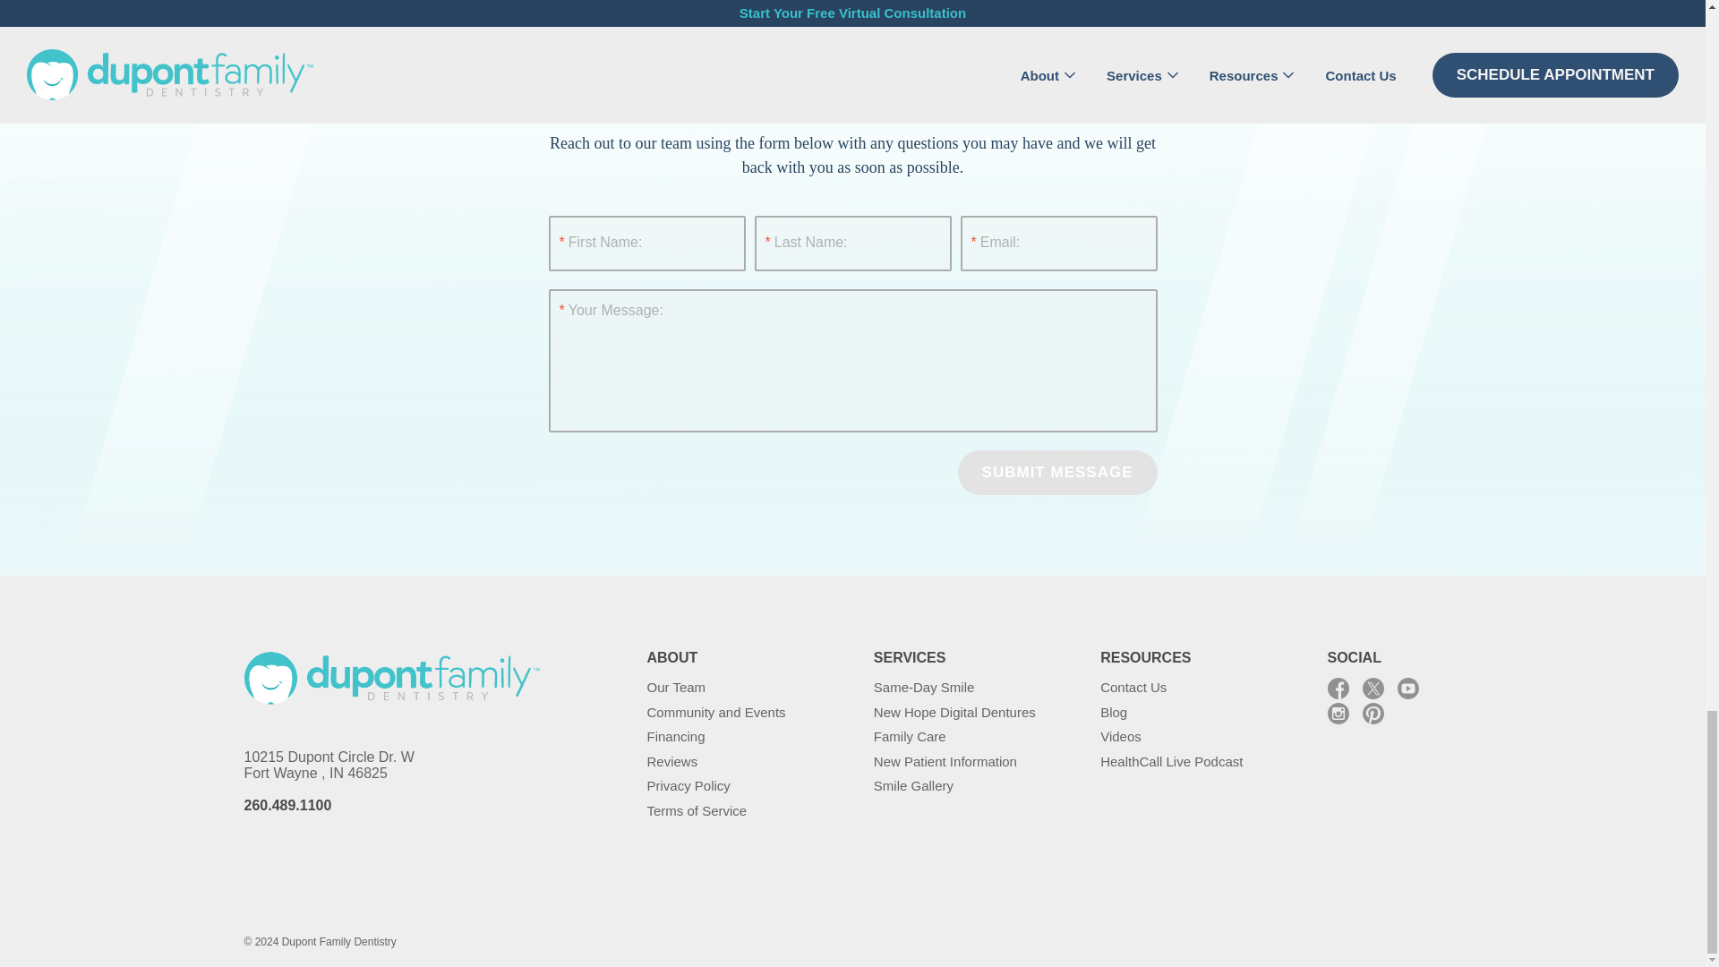 This screenshot has width=1719, height=967. What do you see at coordinates (1373, 688) in the screenshot?
I see `Follow us on X` at bounding box center [1373, 688].